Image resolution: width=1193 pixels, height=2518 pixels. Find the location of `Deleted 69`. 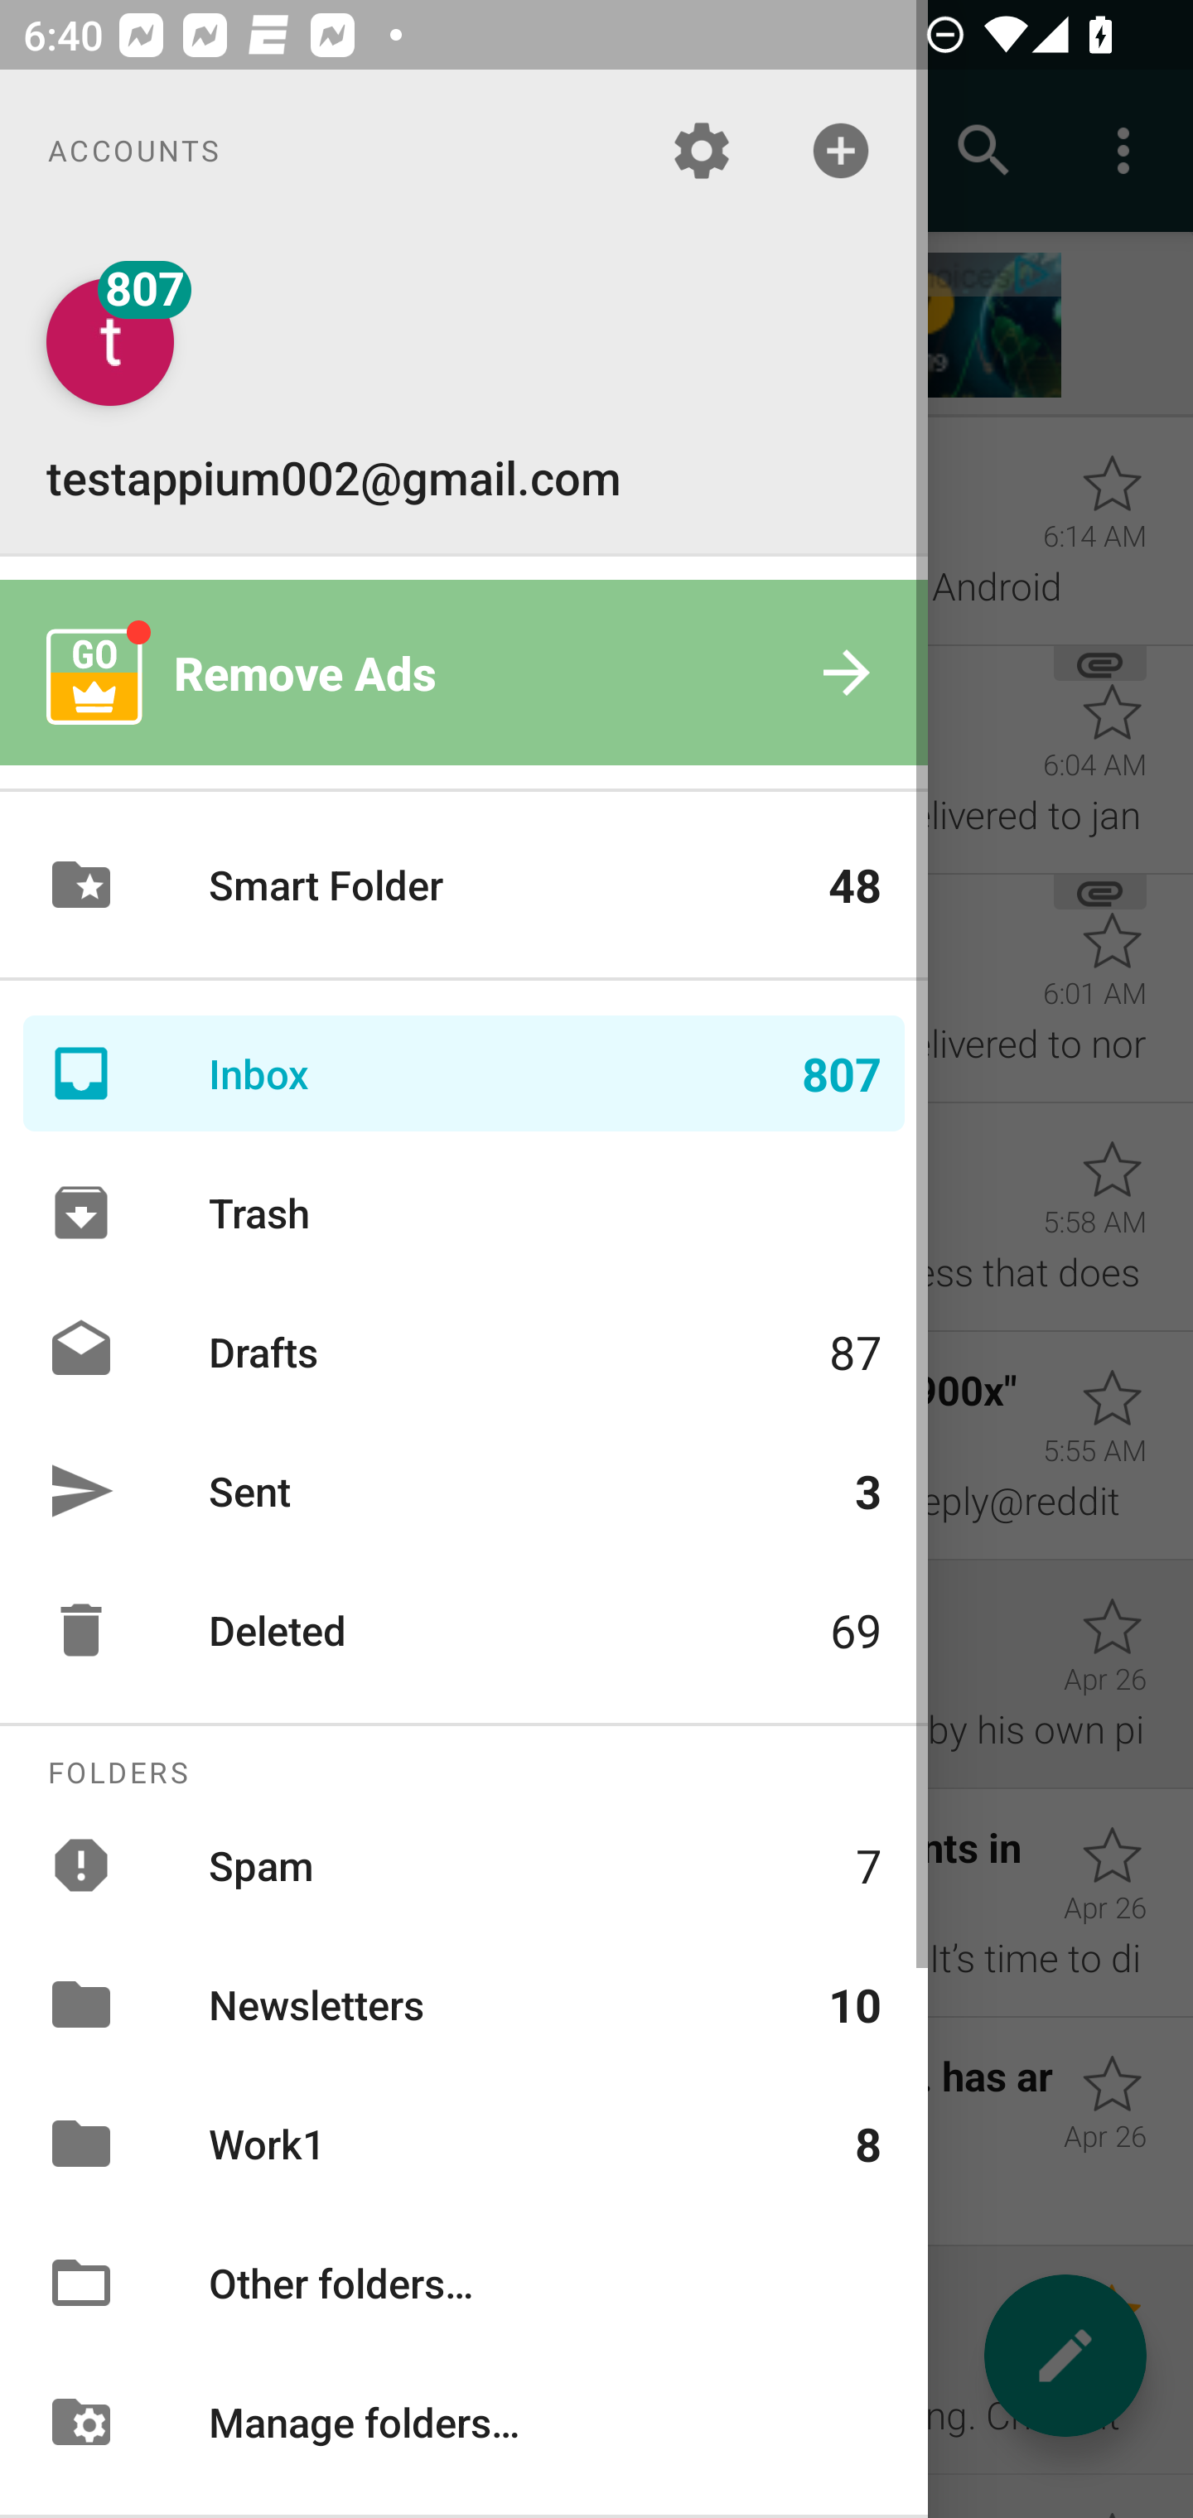

Deleted 69 is located at coordinates (464, 1630).